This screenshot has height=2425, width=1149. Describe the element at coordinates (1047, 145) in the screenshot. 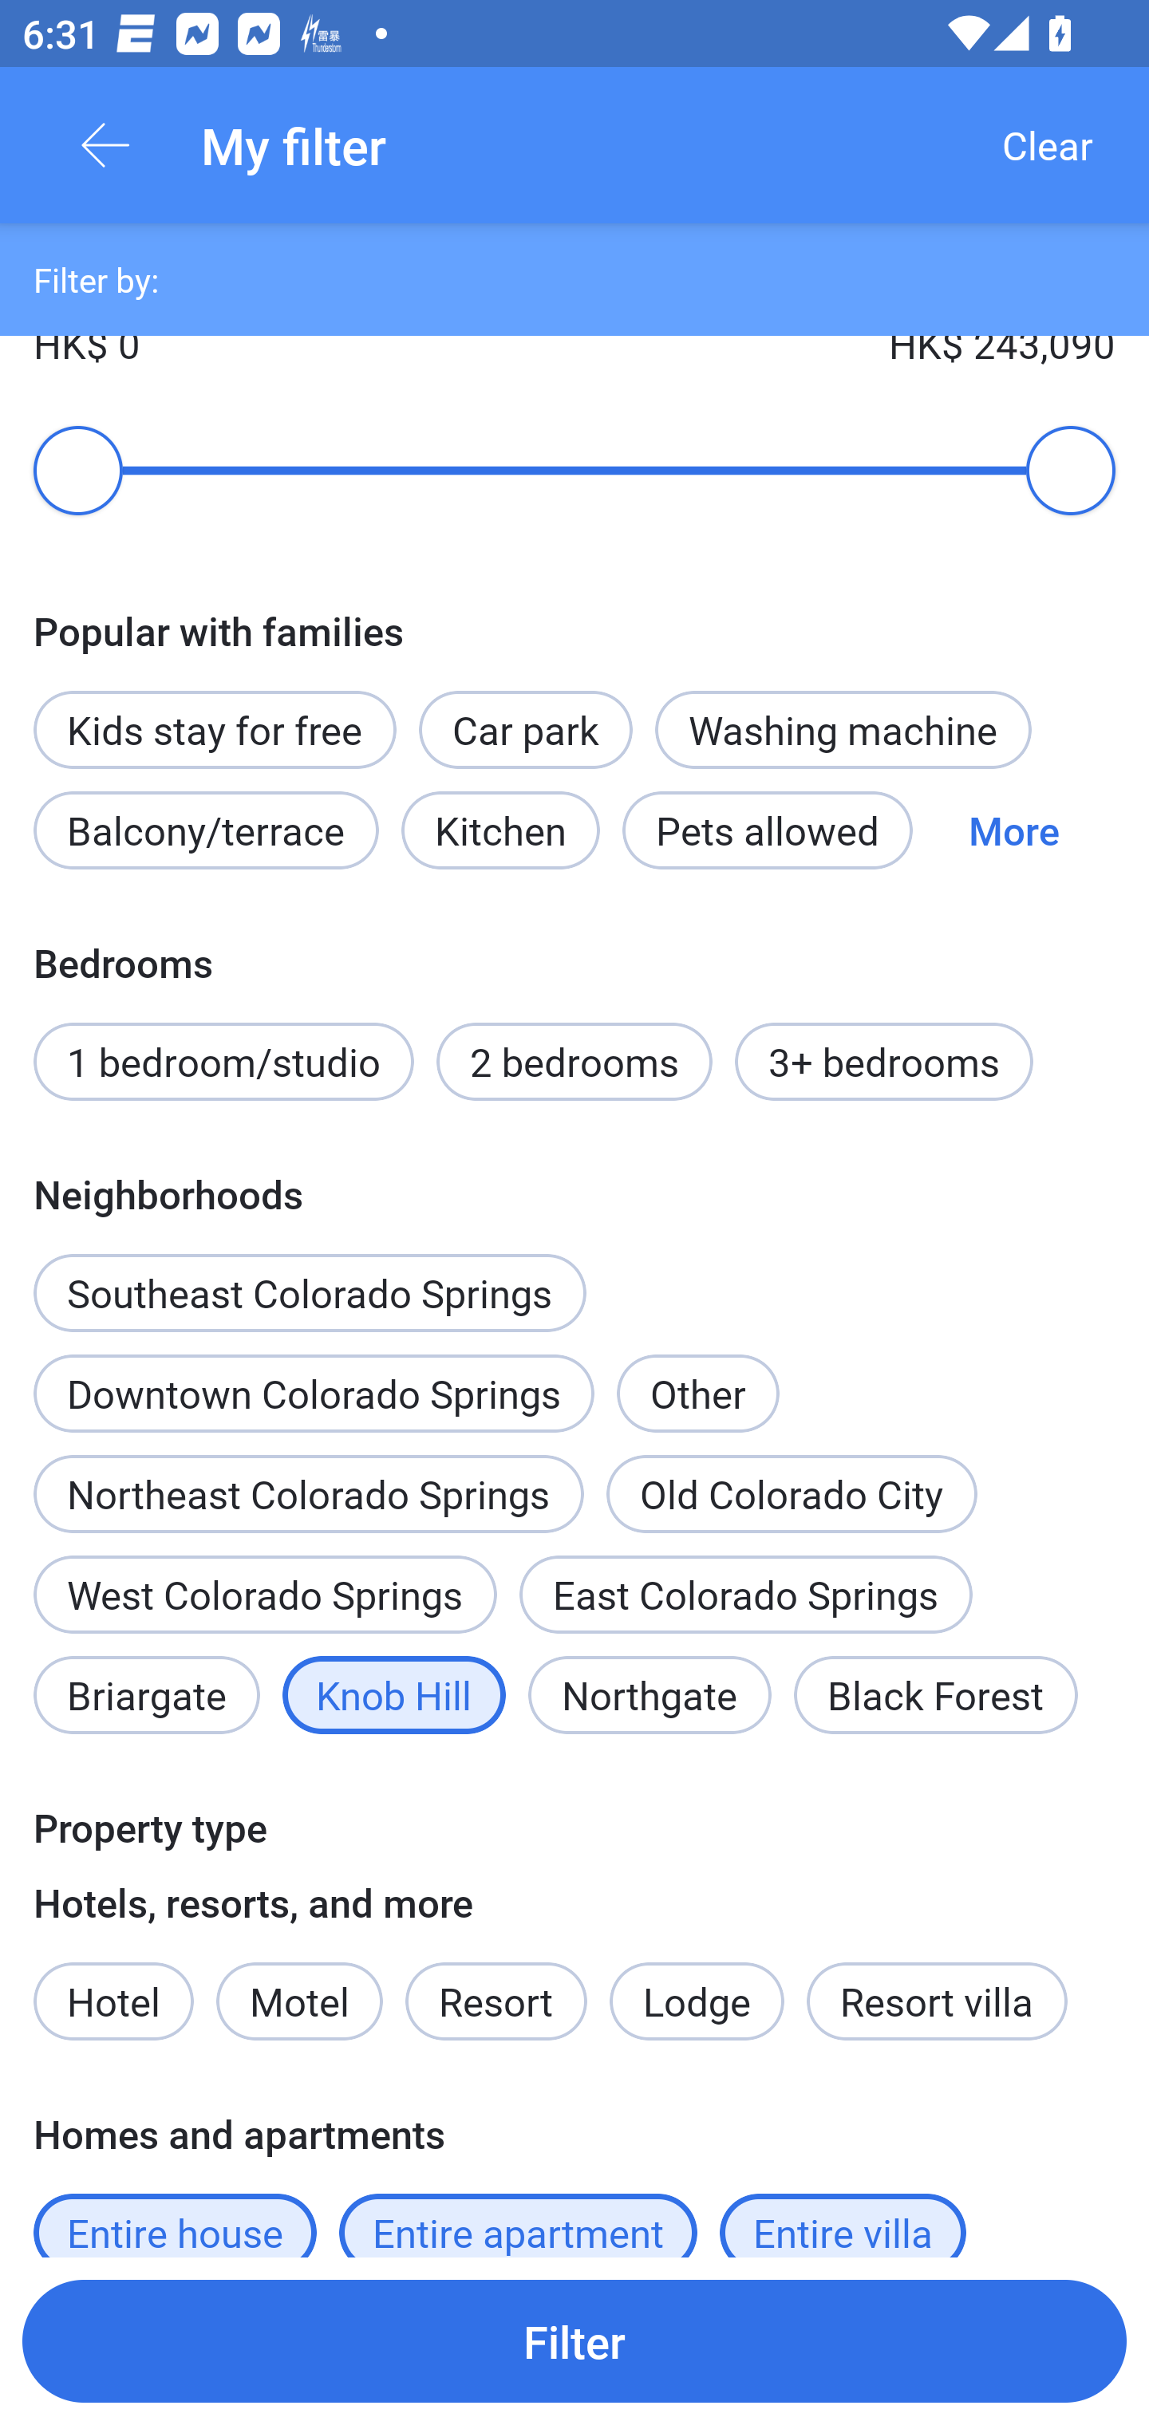

I see `Clear` at that location.